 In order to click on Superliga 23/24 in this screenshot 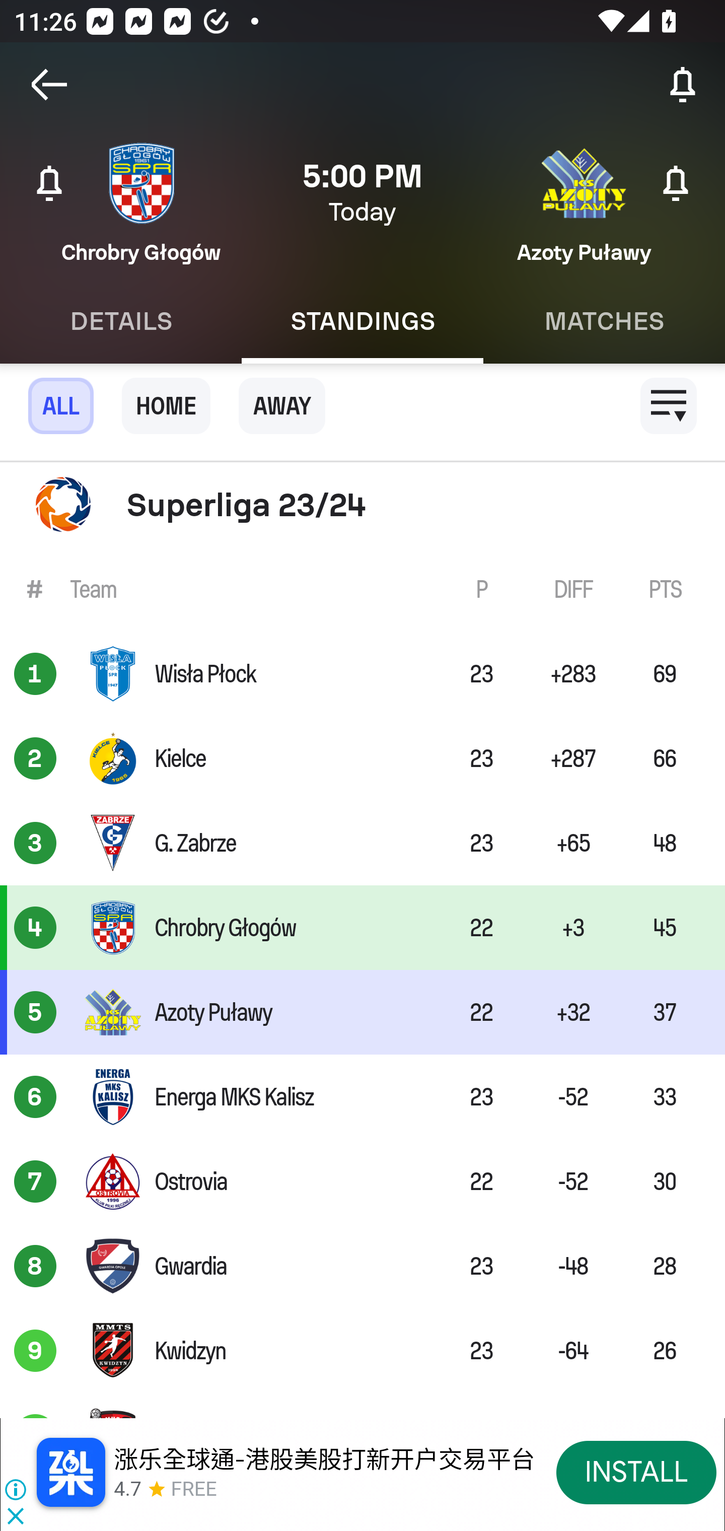, I will do `click(362, 505)`.